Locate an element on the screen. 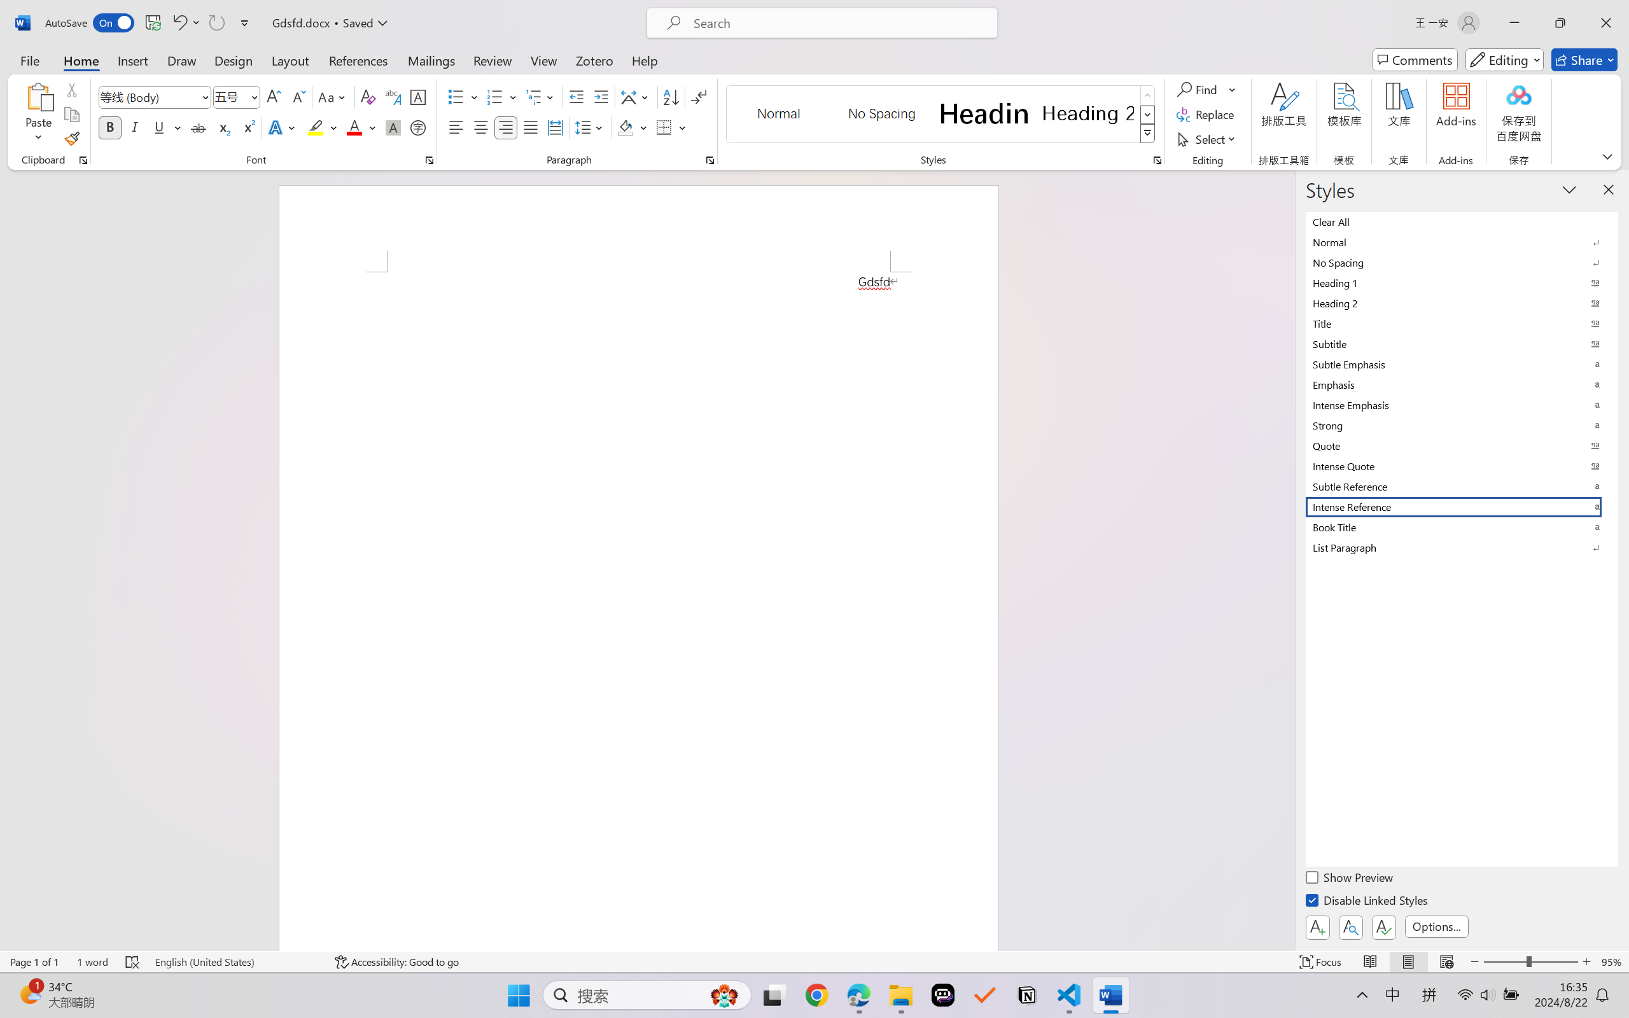 This screenshot has height=1018, width=1629. Distributed is located at coordinates (555, 127).